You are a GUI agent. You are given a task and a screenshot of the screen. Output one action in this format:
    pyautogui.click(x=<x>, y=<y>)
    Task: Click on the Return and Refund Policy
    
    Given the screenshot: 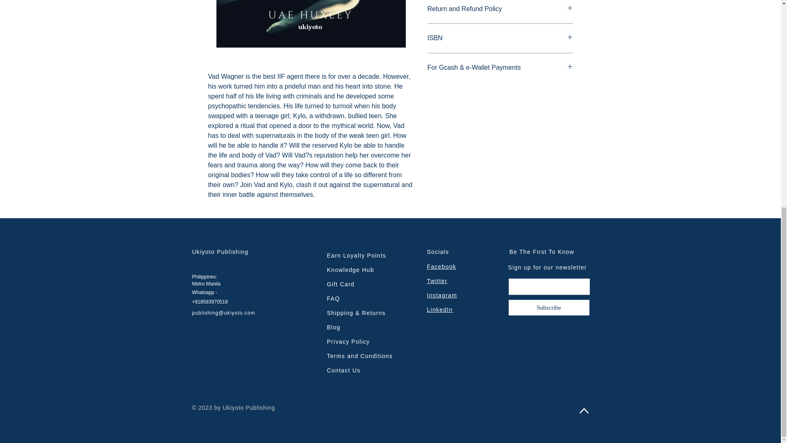 What is the action you would take?
    pyautogui.click(x=500, y=9)
    